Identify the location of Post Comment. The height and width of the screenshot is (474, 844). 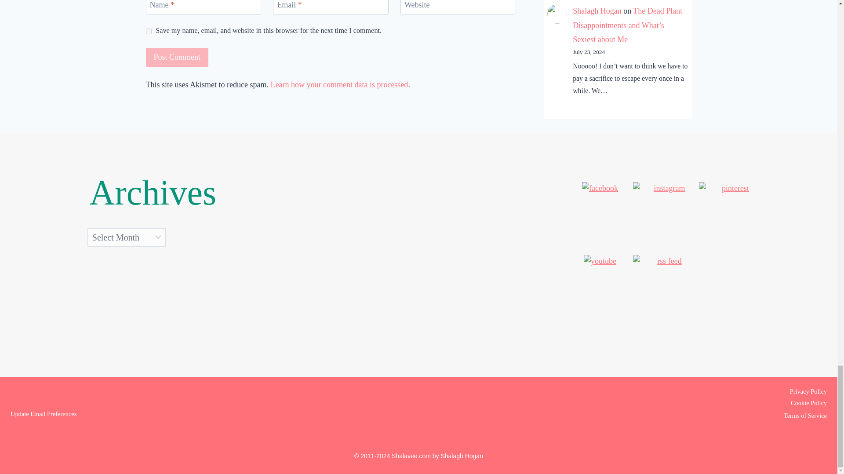
(177, 57).